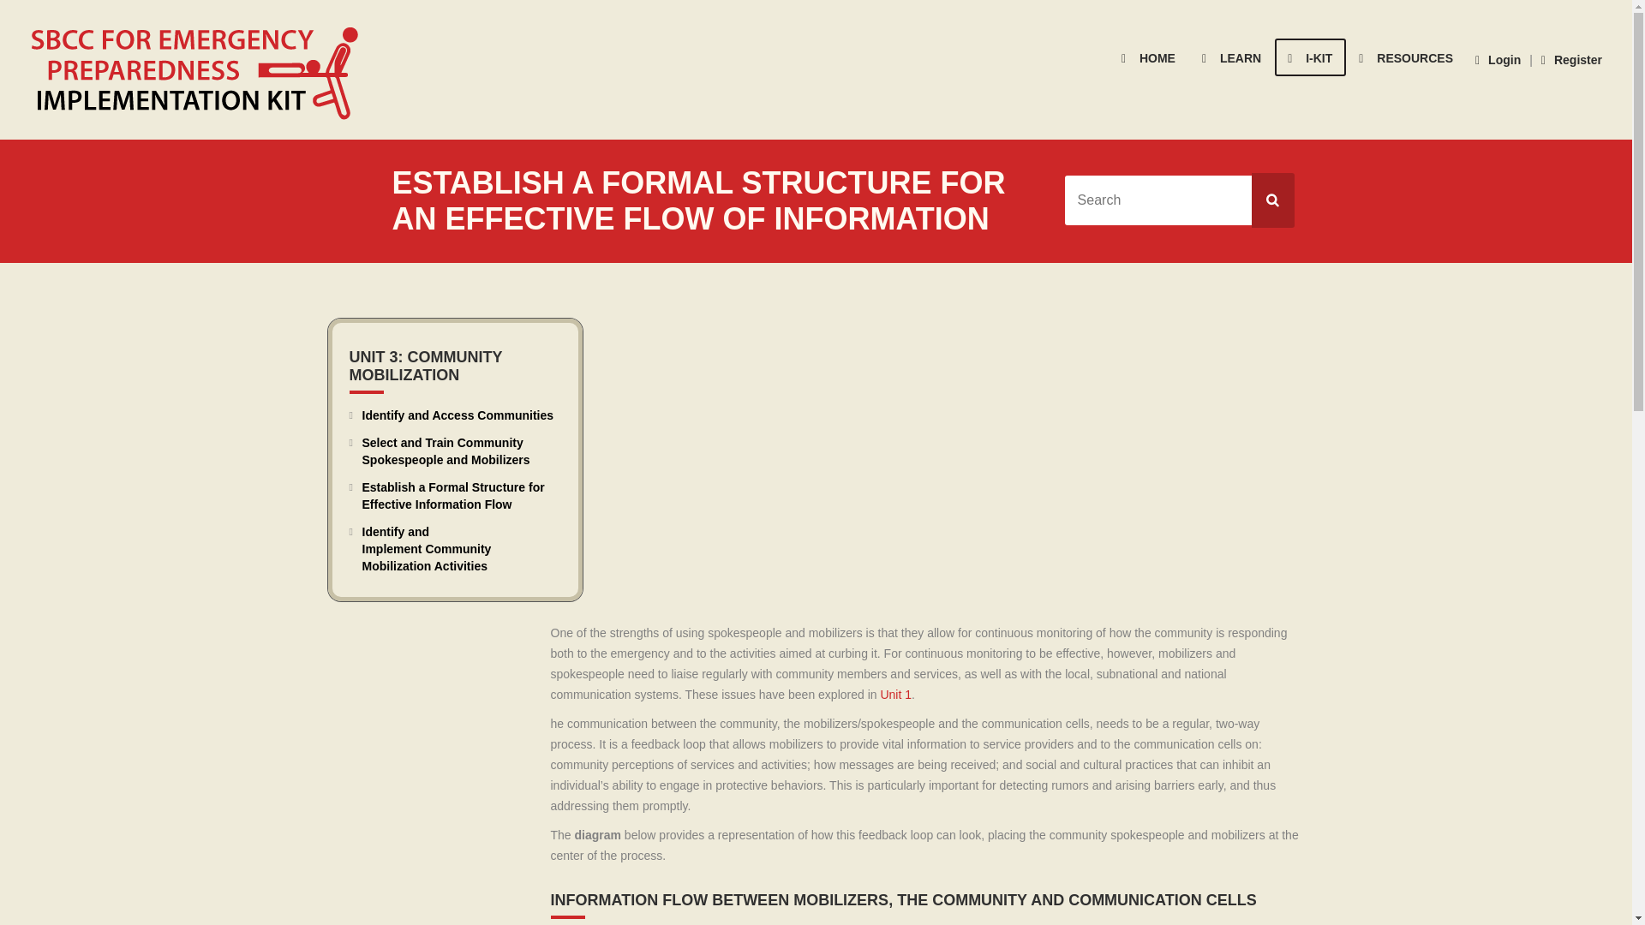 The width and height of the screenshot is (1645, 925). Describe the element at coordinates (1310, 57) in the screenshot. I see `I-KIT` at that location.